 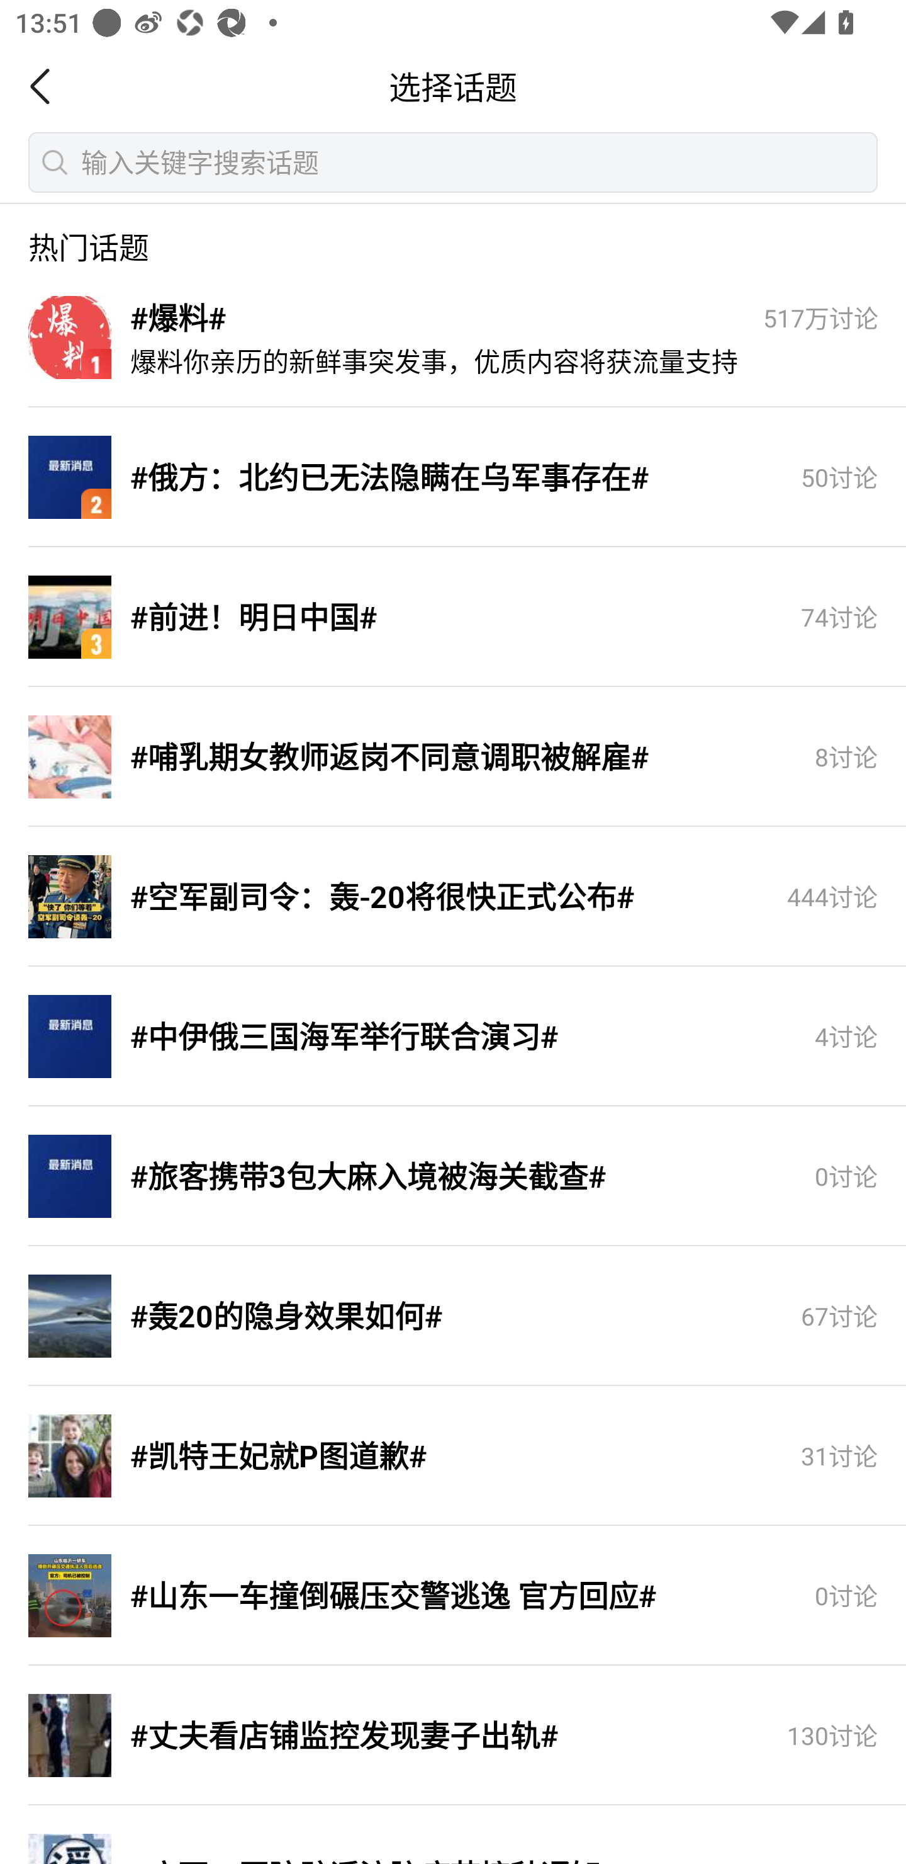 What do you see at coordinates (453, 1457) in the screenshot?
I see `#凯特王妃就P图道歉# 31讨论` at bounding box center [453, 1457].